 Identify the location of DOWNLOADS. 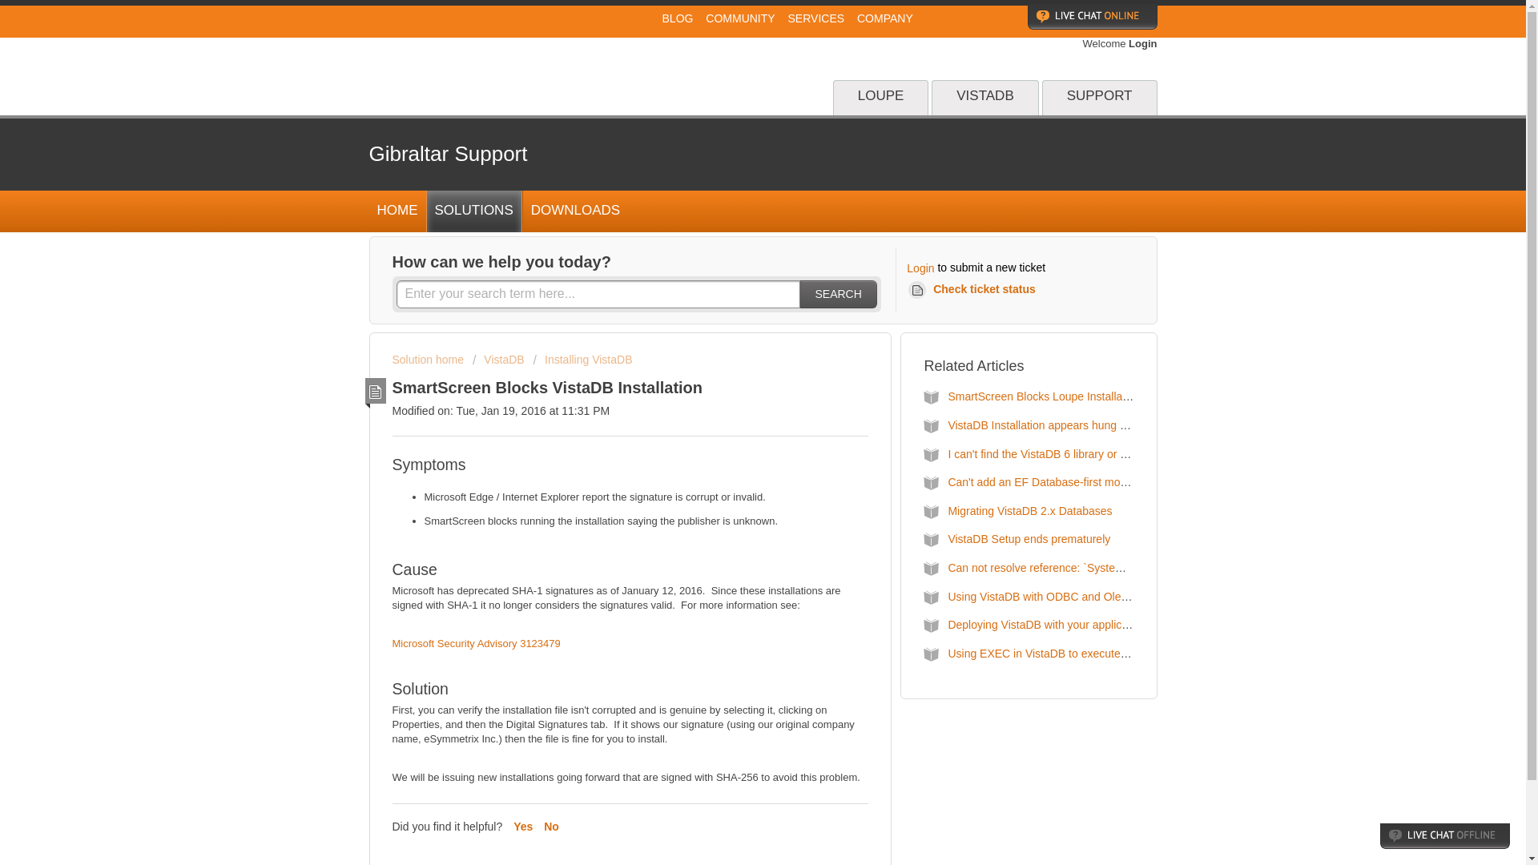
(575, 211).